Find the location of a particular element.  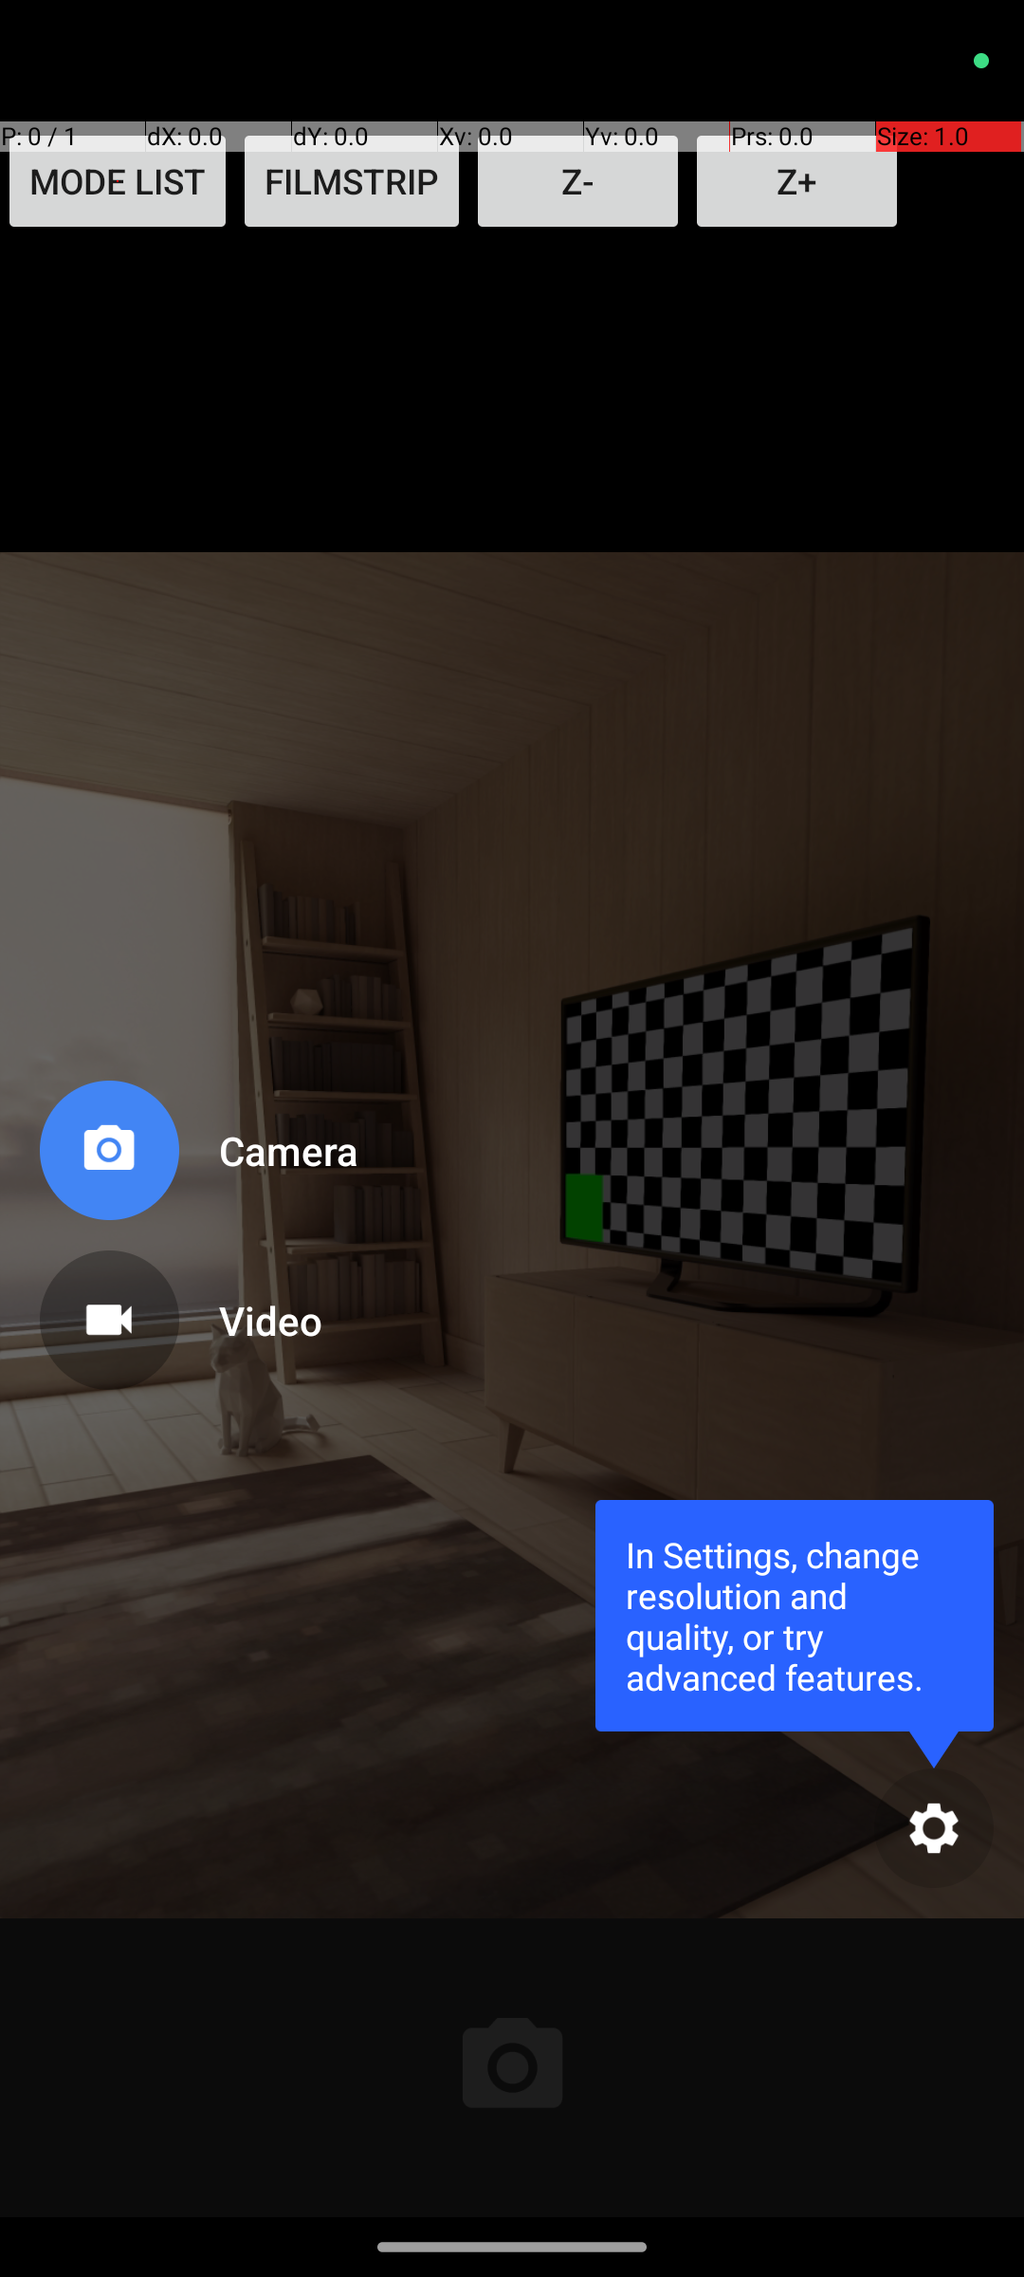

In Settings, change resolution and quality, or try advanced features. is located at coordinates (795, 1615).